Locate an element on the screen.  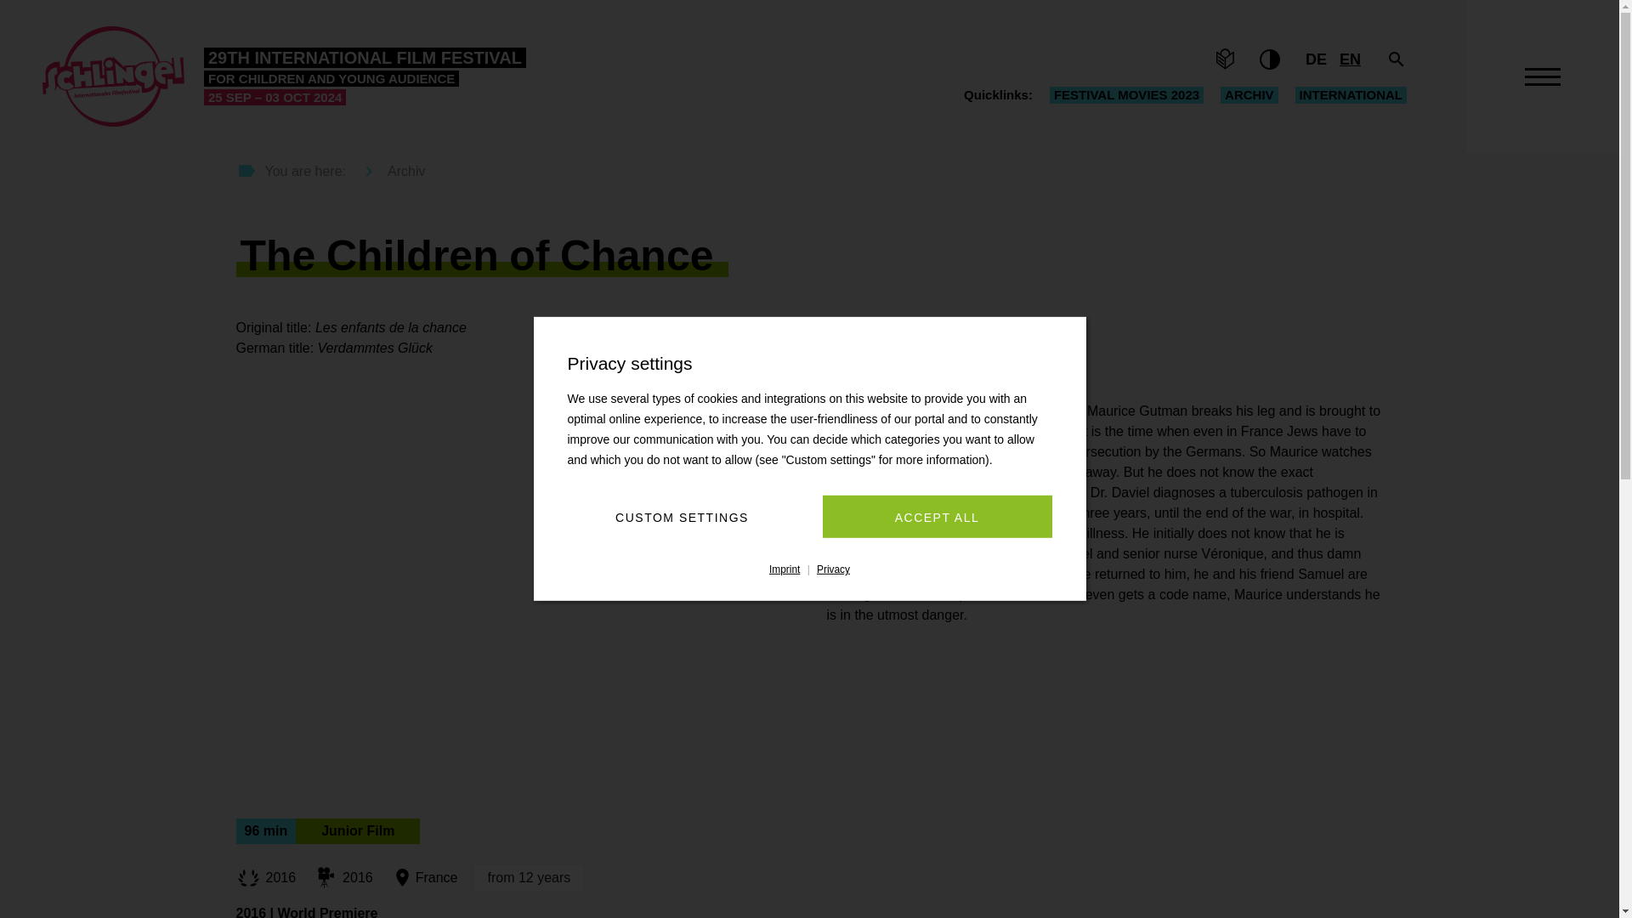
ARCHIV is located at coordinates (1249, 95).